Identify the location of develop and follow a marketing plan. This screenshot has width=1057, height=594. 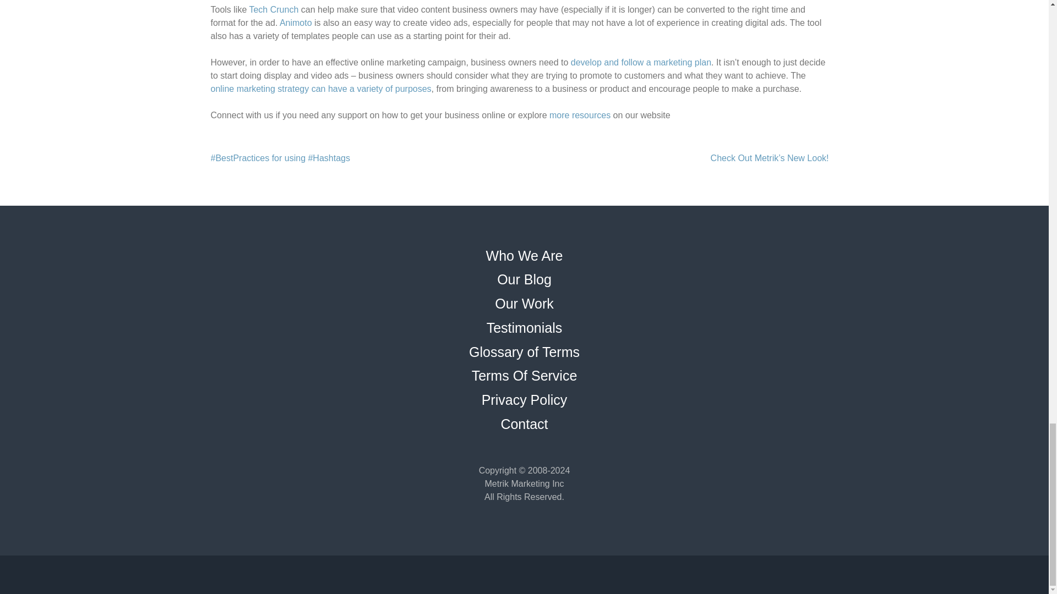
(641, 62).